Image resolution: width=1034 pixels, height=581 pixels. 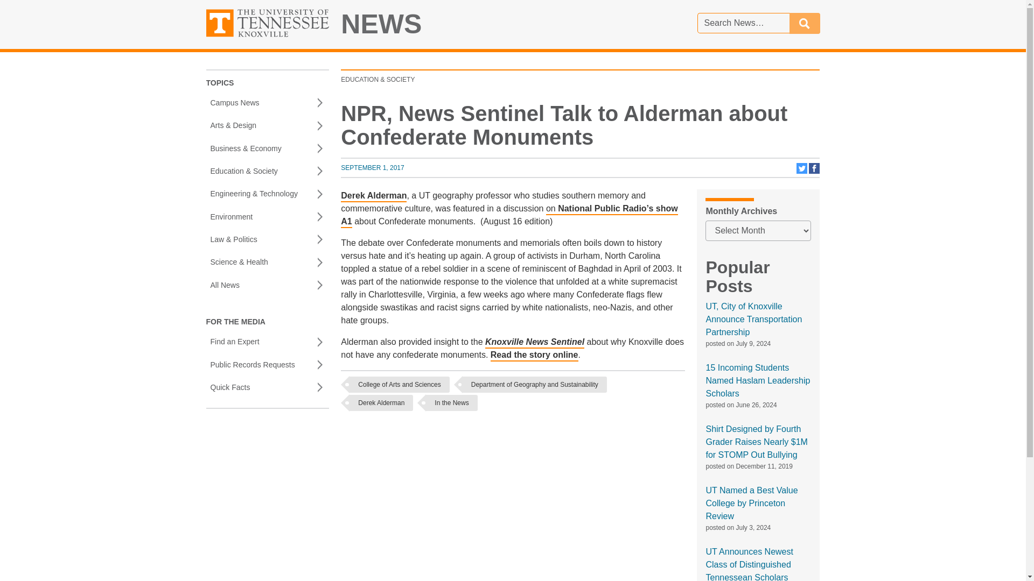 What do you see at coordinates (267, 364) in the screenshot?
I see `Public Records Requests` at bounding box center [267, 364].